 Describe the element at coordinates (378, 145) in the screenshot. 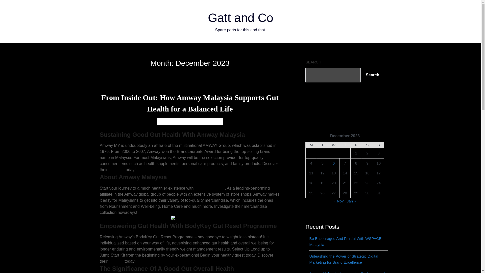

I see `Sunday` at that location.